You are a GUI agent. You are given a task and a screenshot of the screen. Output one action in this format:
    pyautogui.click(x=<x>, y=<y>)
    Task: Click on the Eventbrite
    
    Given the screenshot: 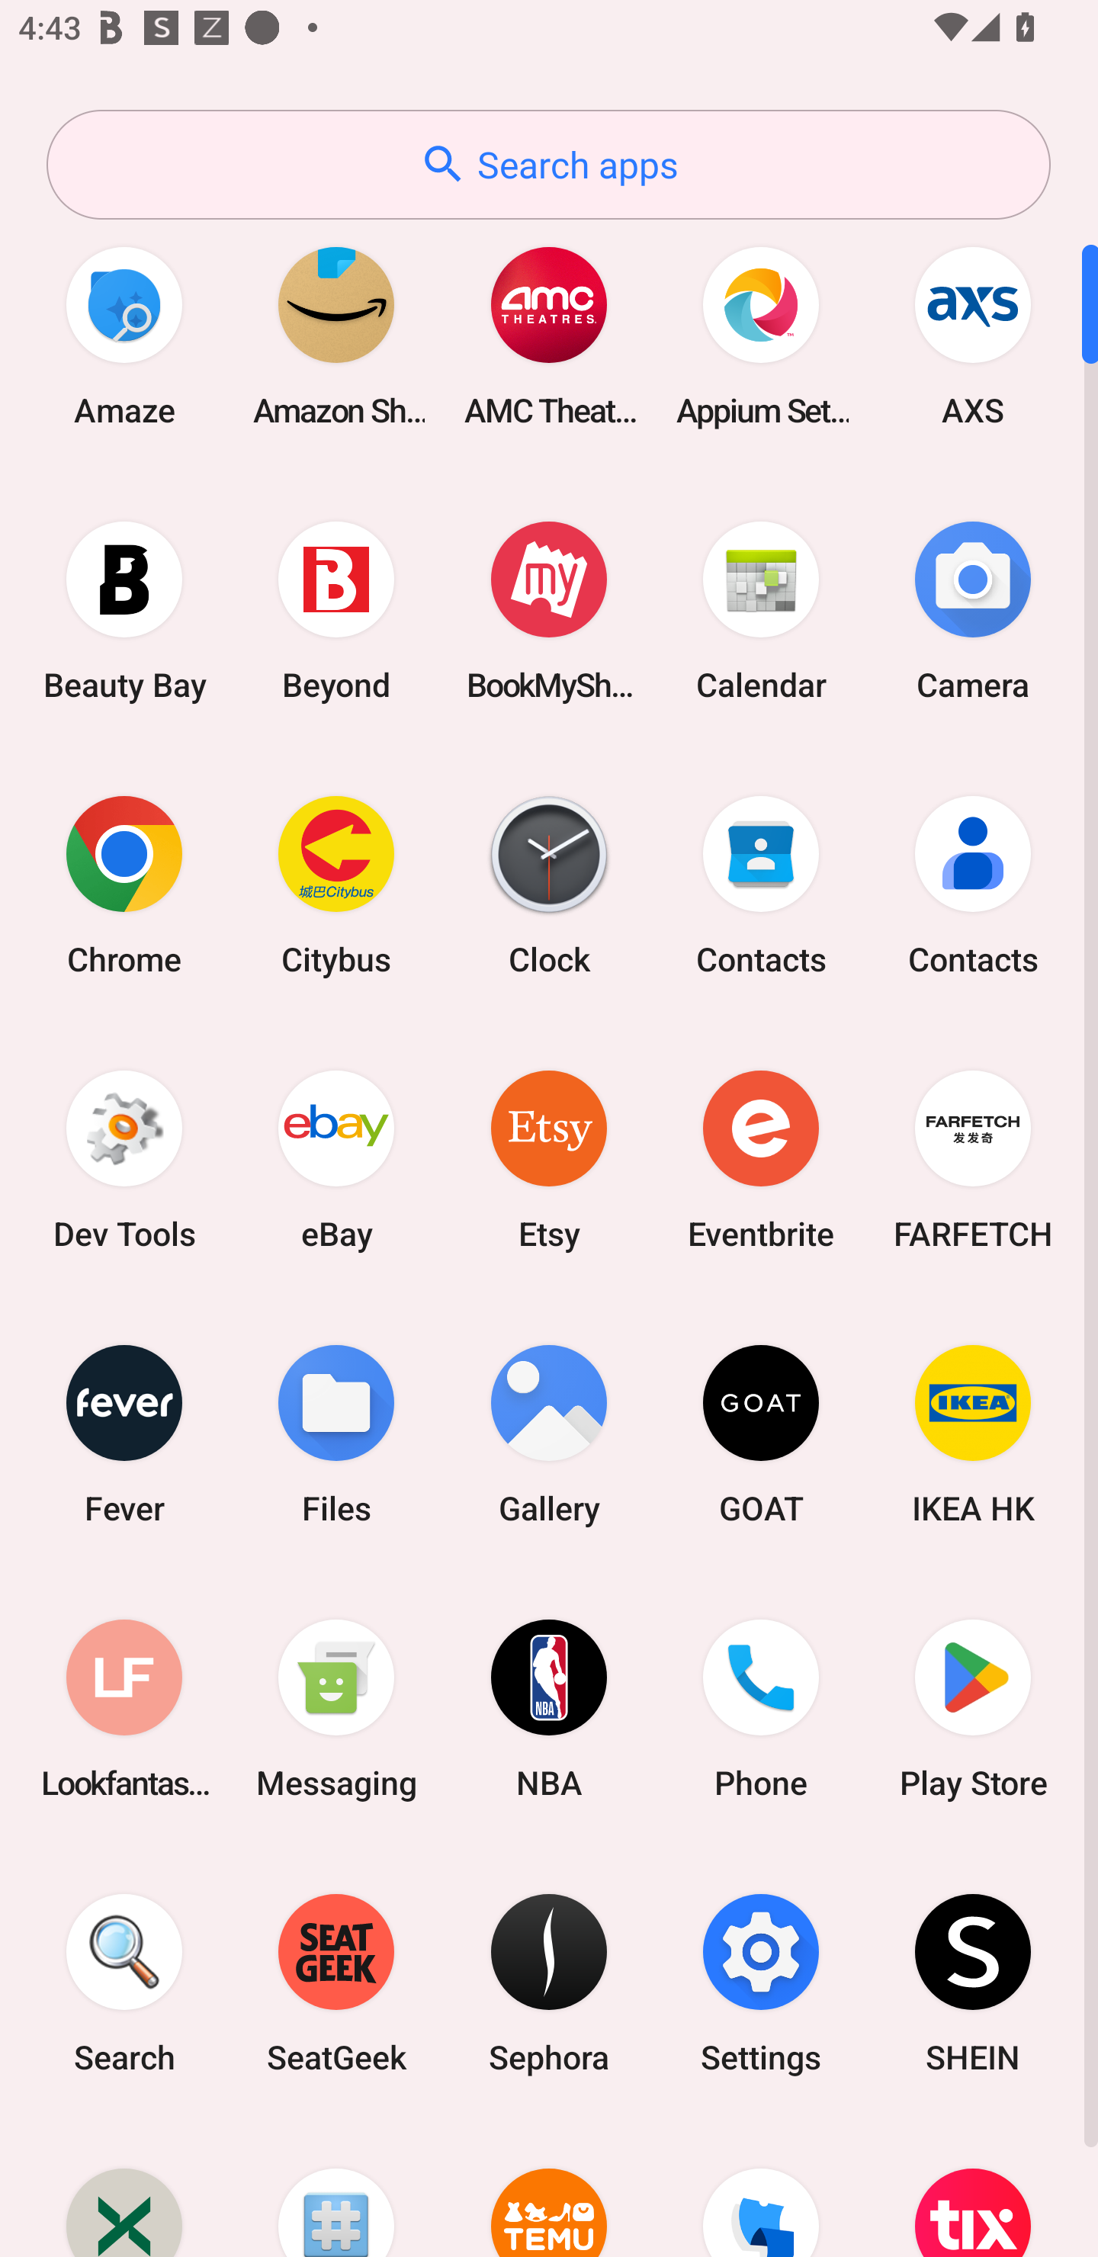 What is the action you would take?
    pyautogui.click(x=761, y=1159)
    